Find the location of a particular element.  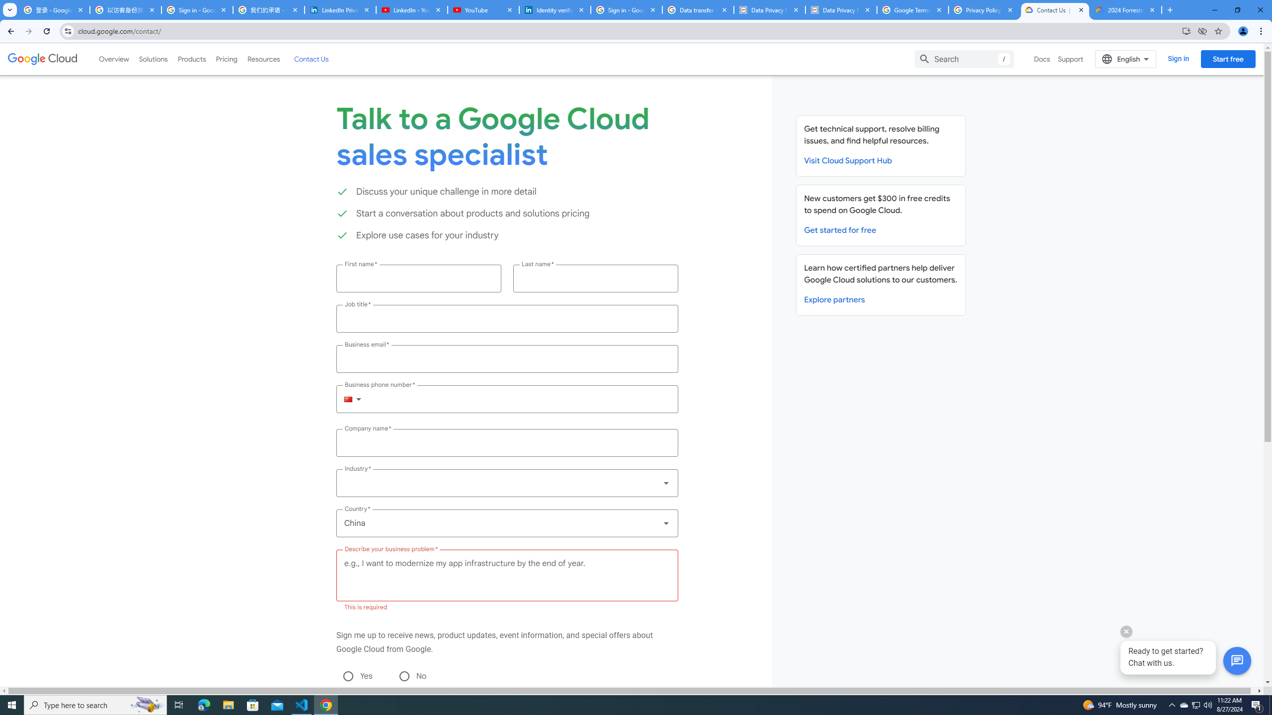

Business email * is located at coordinates (507, 359).